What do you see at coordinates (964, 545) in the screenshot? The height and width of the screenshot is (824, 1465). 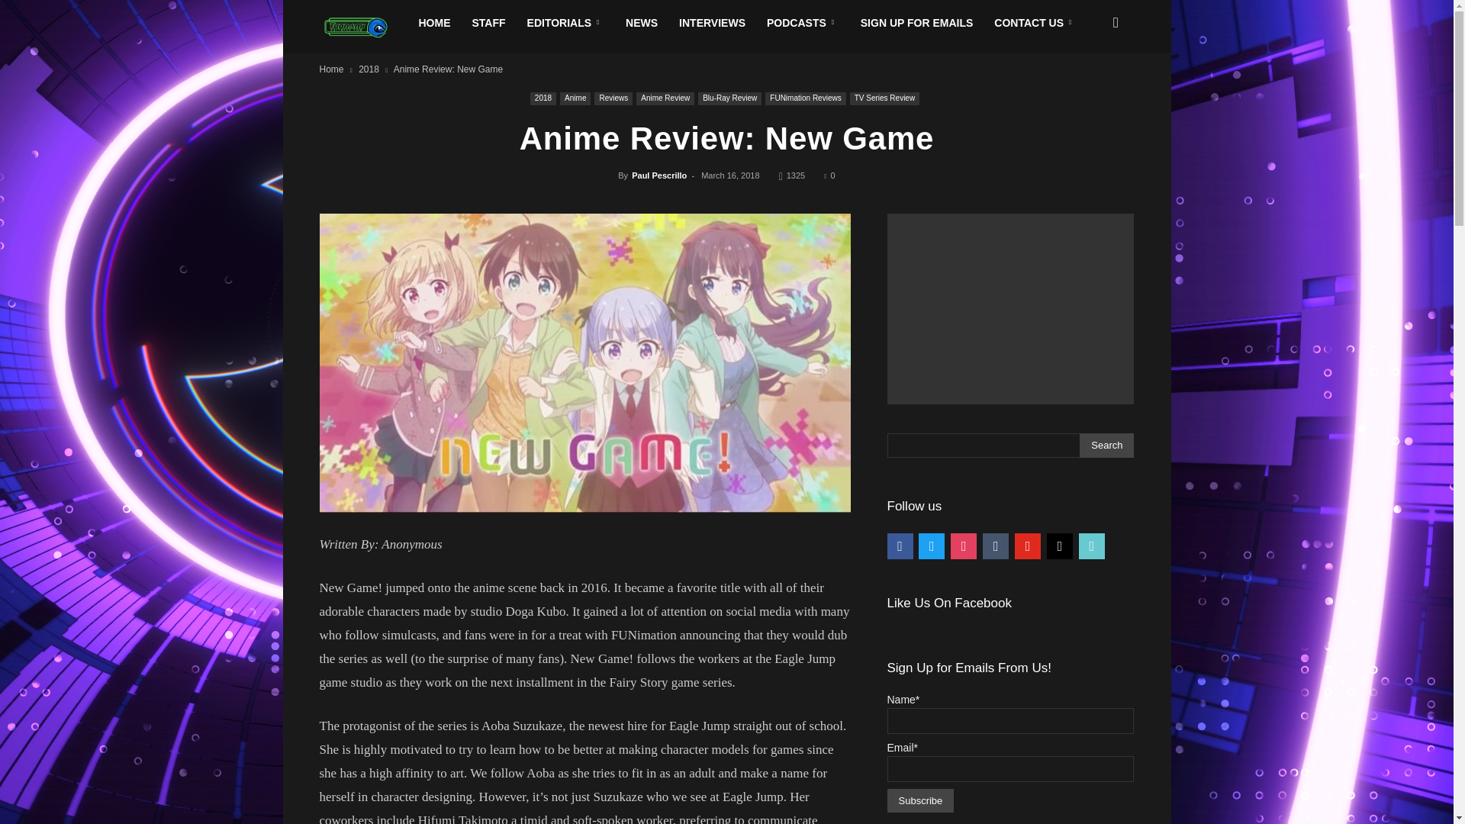 I see `Instagram` at bounding box center [964, 545].